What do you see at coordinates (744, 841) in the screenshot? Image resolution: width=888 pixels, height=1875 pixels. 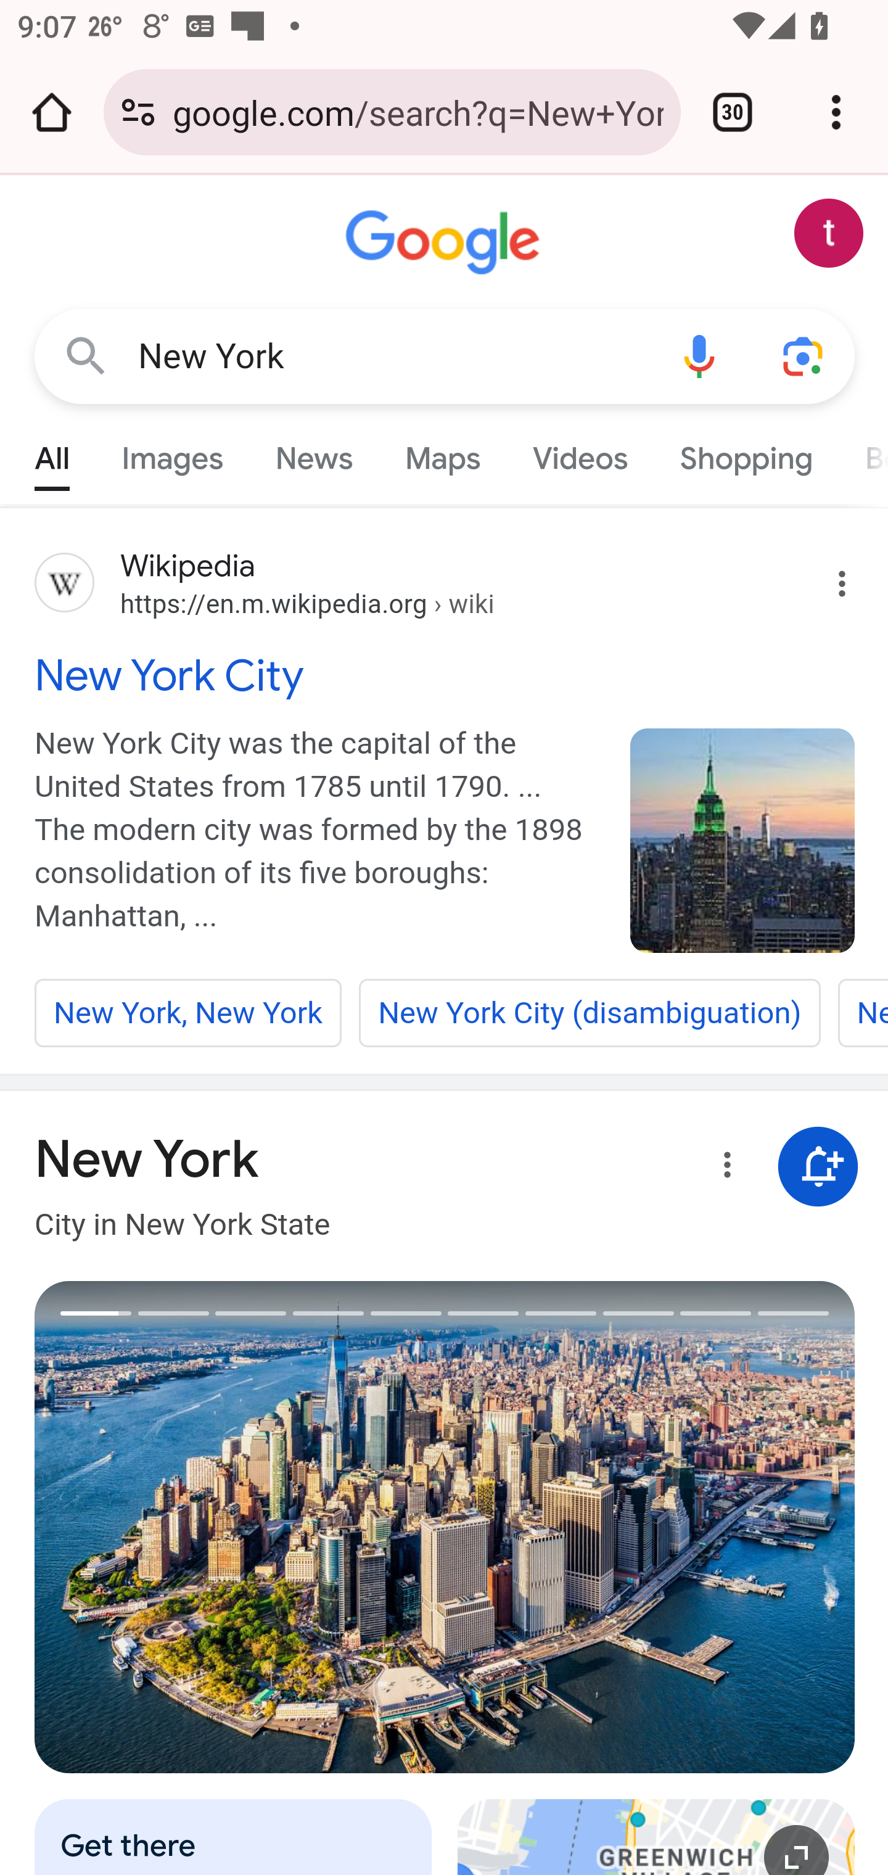 I see `New_York_City` at bounding box center [744, 841].